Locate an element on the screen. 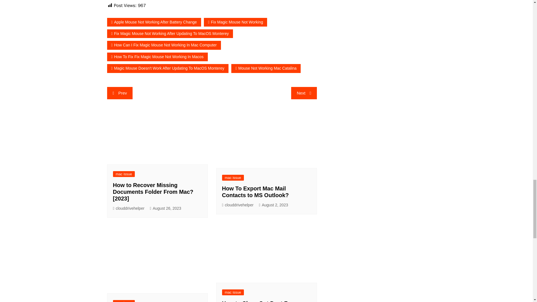  Prev is located at coordinates (119, 93).